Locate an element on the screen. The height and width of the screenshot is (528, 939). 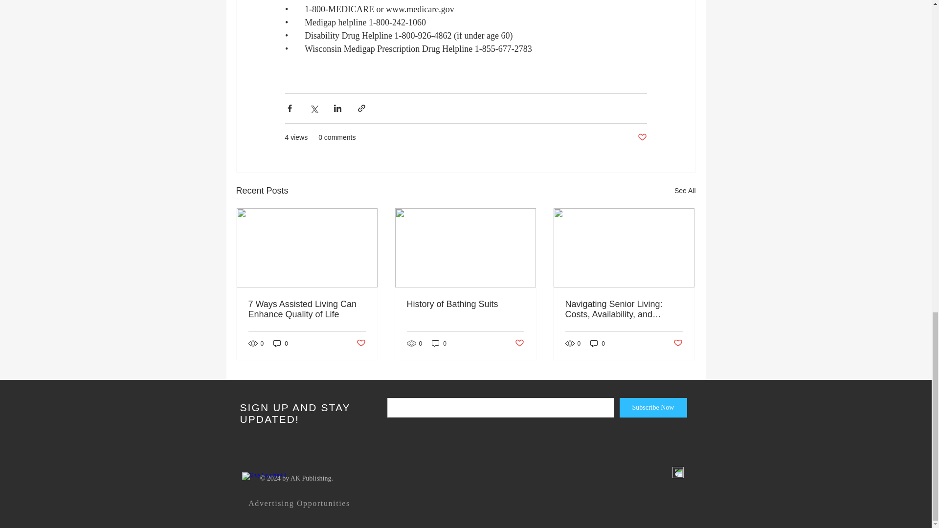
0 is located at coordinates (598, 343).